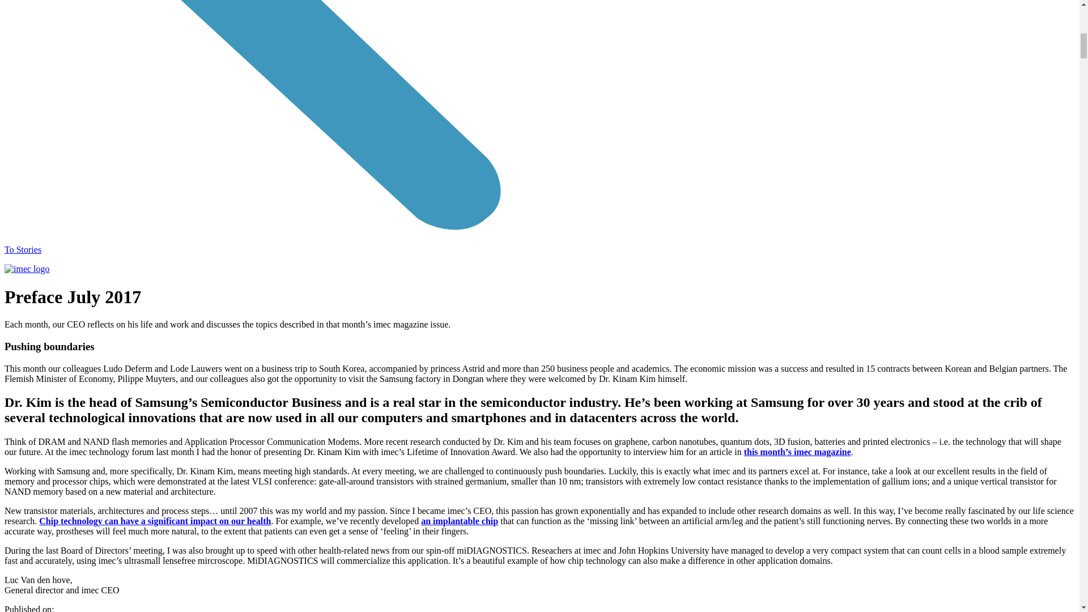 Image resolution: width=1088 pixels, height=612 pixels. Describe the element at coordinates (155, 521) in the screenshot. I see `Chip technology can have a significant impact on our health` at that location.